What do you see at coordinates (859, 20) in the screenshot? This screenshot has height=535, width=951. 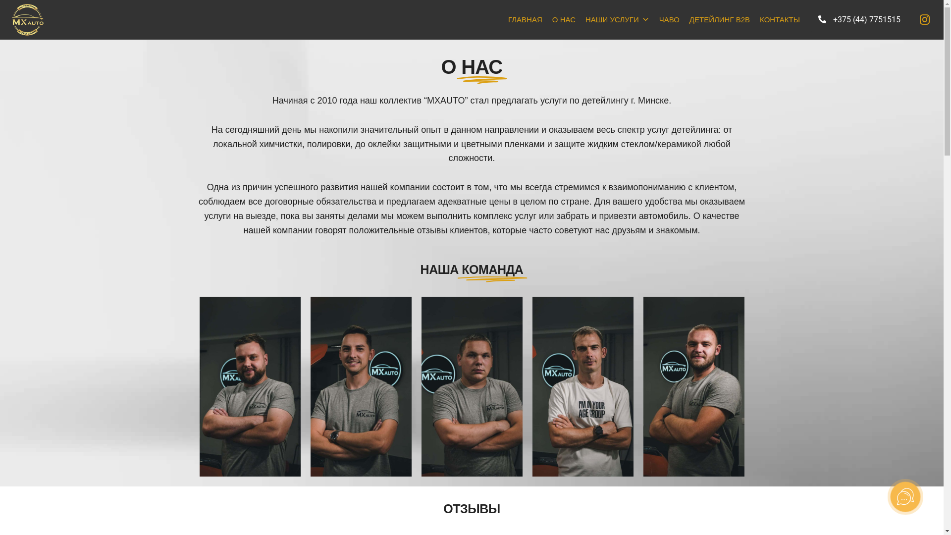 I see `+375 (44) 7751515` at bounding box center [859, 20].